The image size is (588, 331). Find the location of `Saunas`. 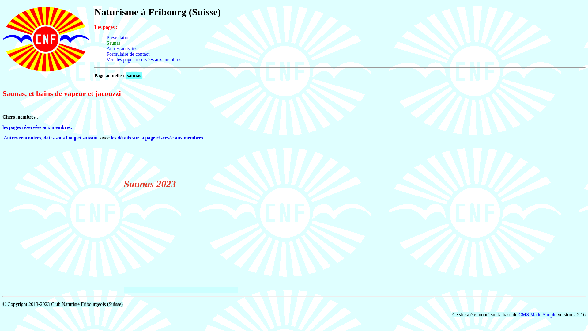

Saunas is located at coordinates (113, 43).